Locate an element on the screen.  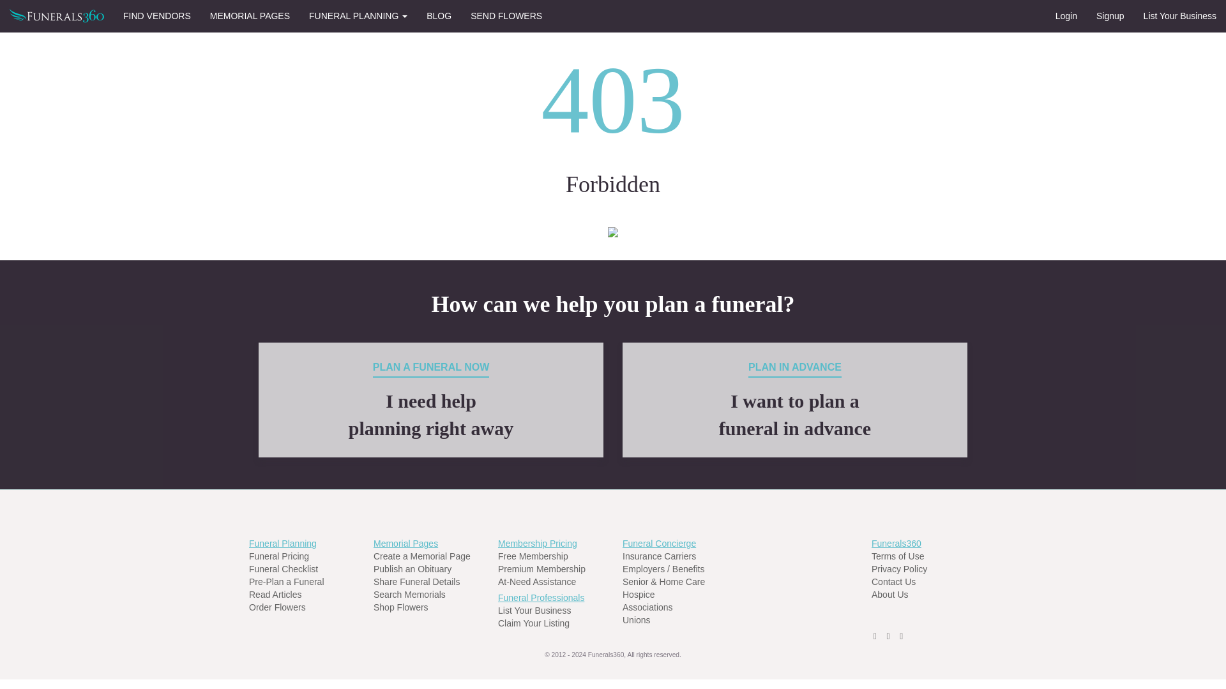
Funeral Checklist is located at coordinates (538, 542).